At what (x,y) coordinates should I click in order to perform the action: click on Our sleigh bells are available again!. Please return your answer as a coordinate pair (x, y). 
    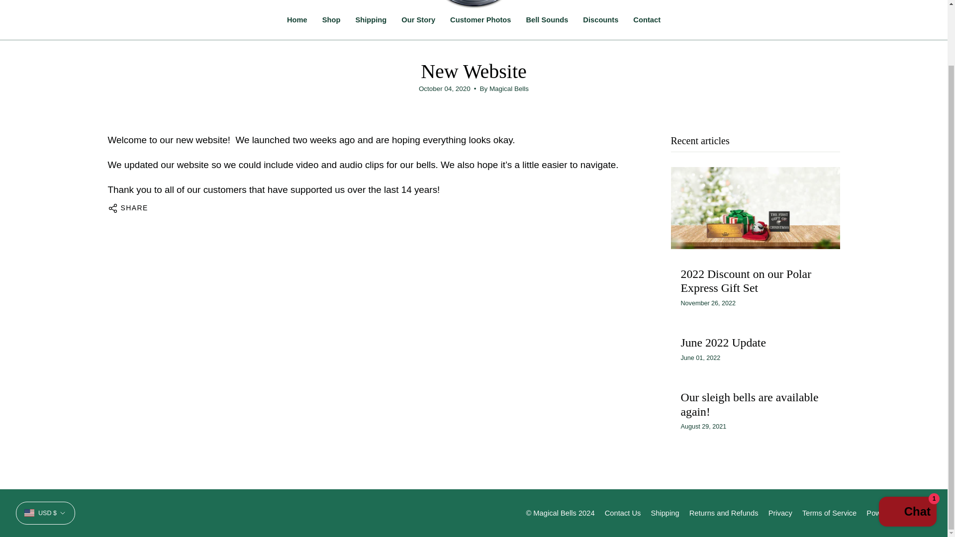
    Looking at the image, I should click on (749, 405).